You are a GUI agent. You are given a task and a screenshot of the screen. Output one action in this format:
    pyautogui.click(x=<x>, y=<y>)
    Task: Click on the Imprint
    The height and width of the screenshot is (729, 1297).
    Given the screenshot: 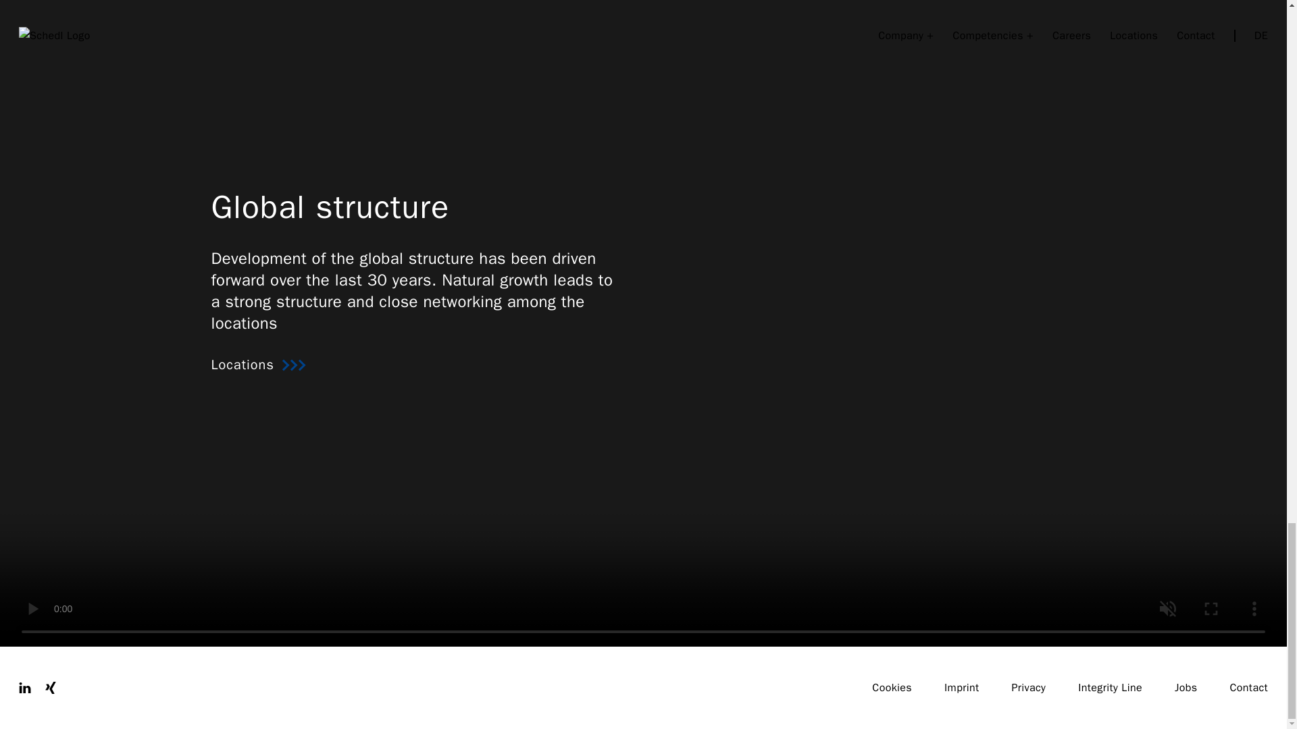 What is the action you would take?
    pyautogui.click(x=961, y=687)
    